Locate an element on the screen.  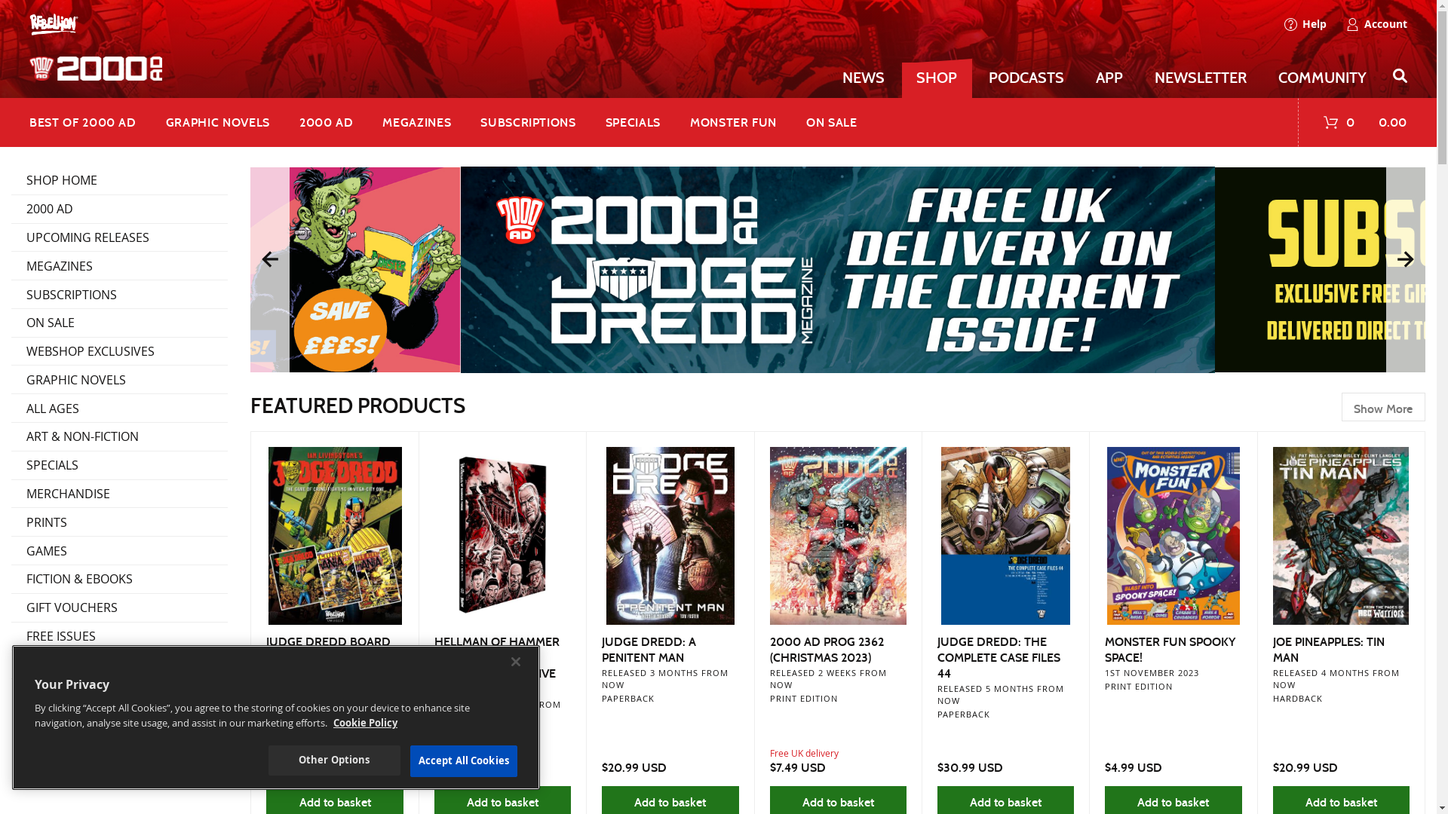
ART & NON-FICTION is located at coordinates (119, 437).